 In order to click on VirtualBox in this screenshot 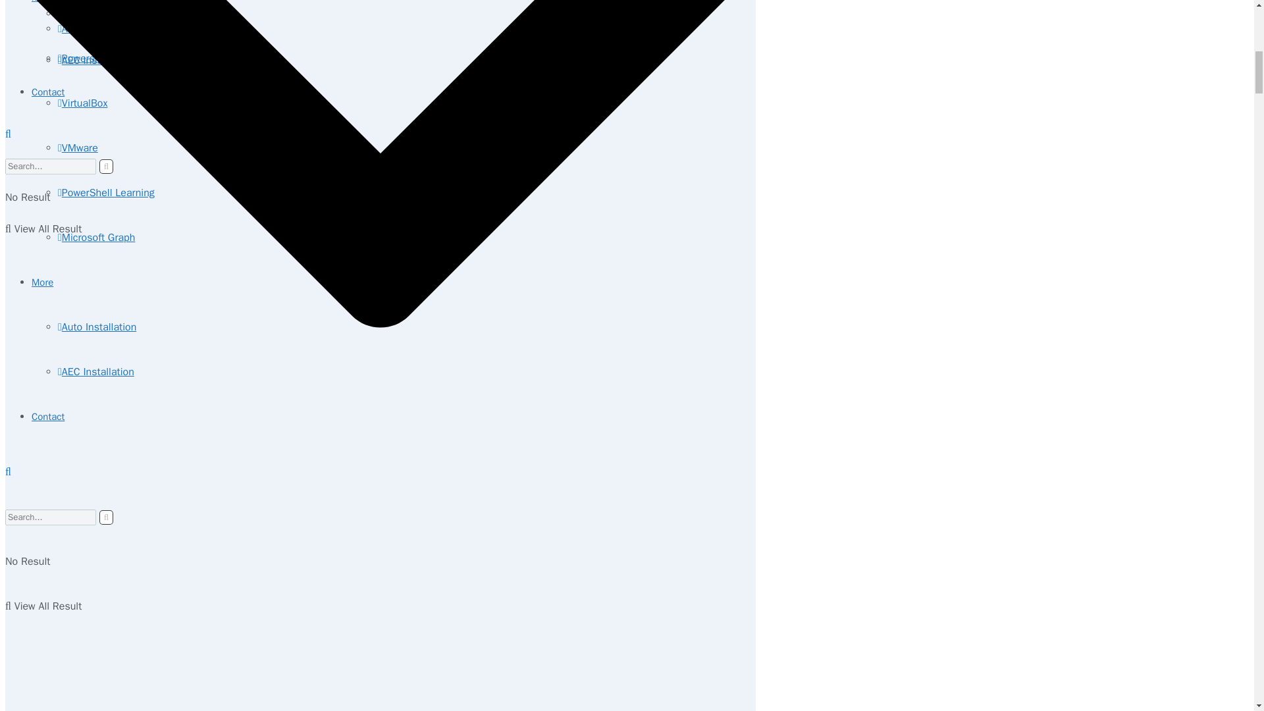, I will do `click(83, 103)`.